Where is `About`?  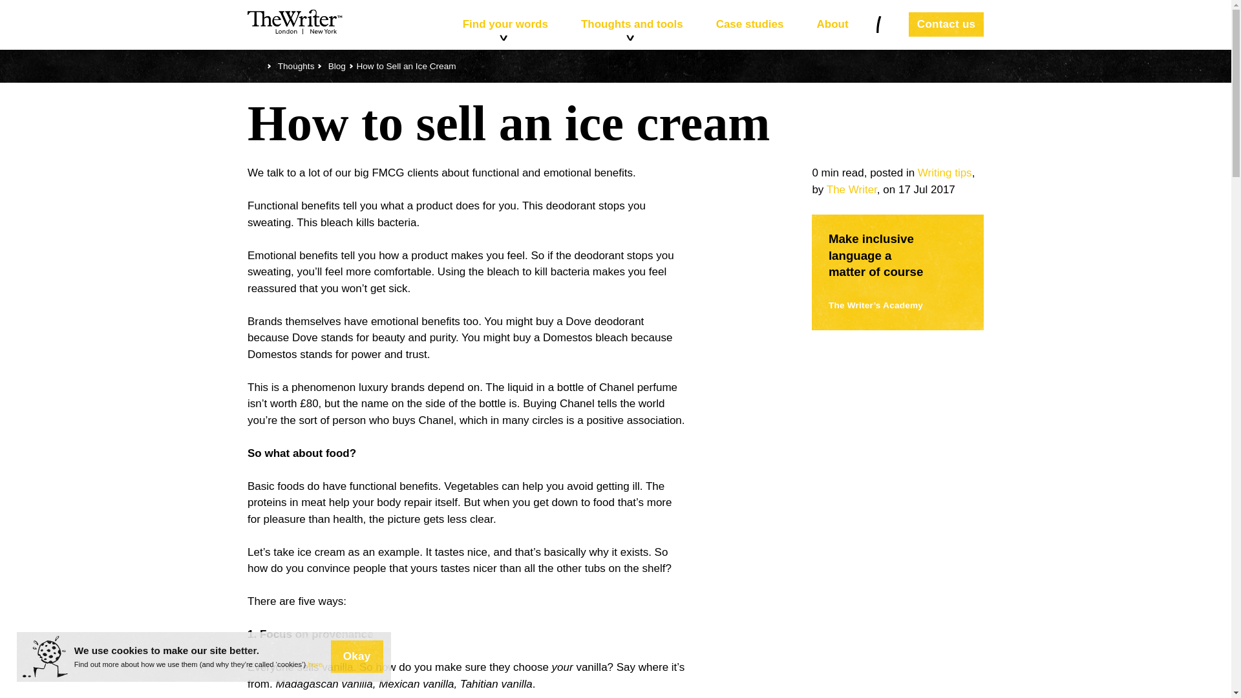 About is located at coordinates (833, 25).